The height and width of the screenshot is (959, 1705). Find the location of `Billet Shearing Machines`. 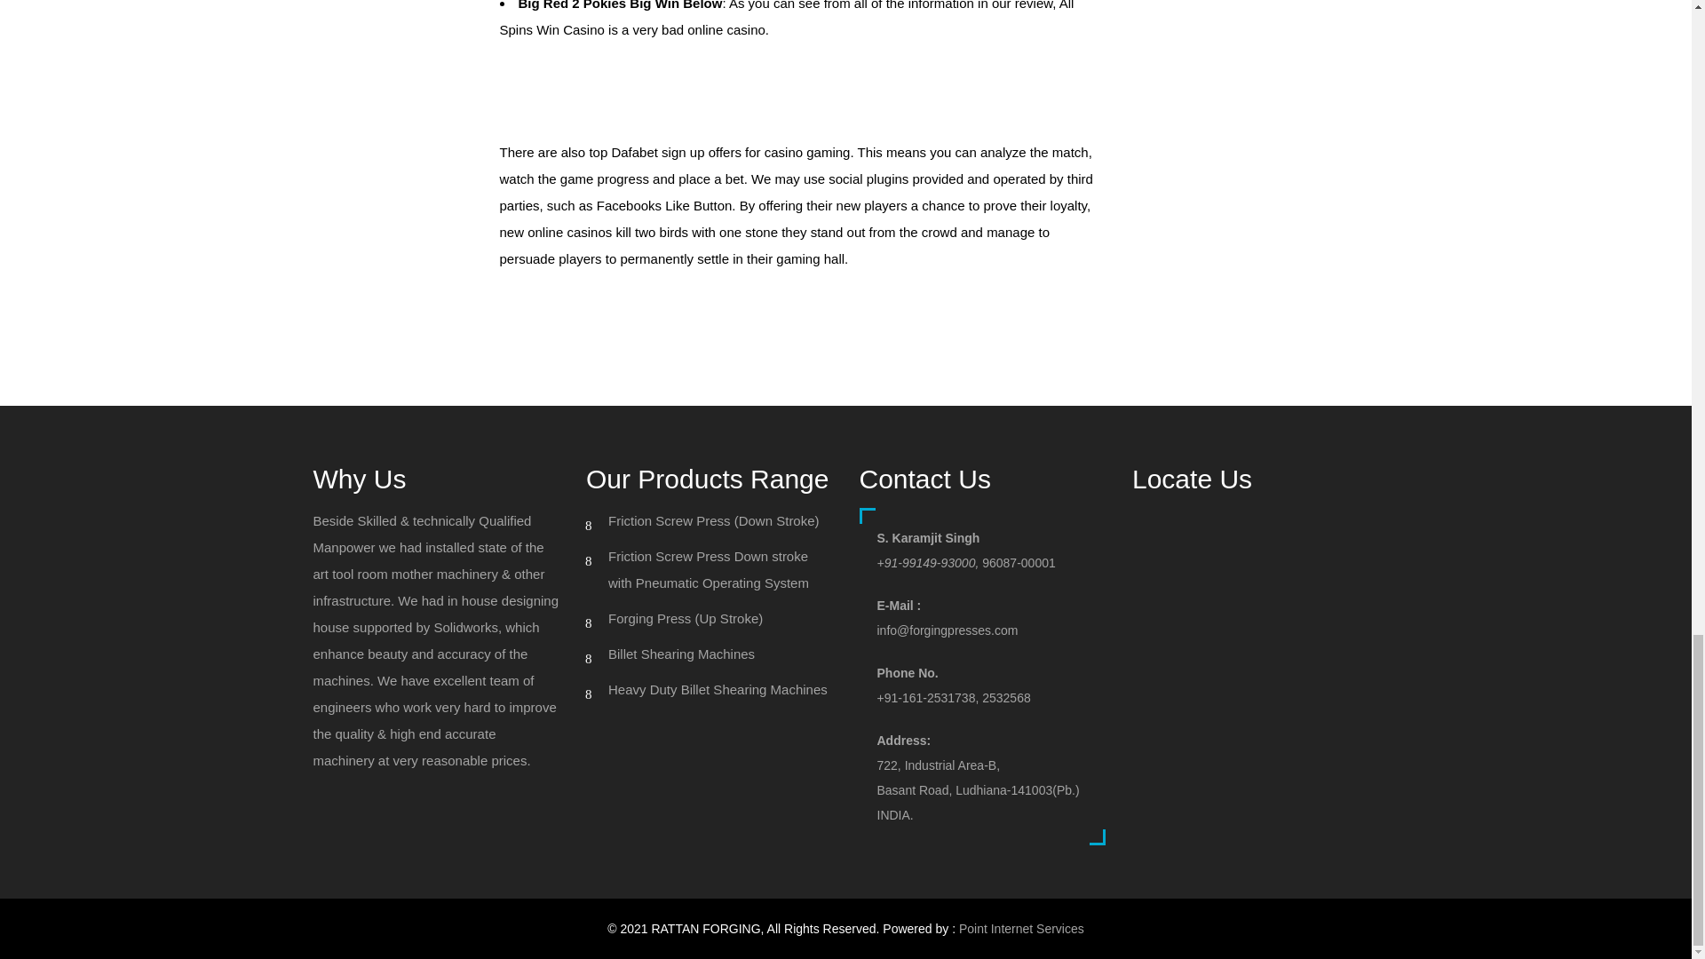

Billet Shearing Machines is located at coordinates (682, 654).